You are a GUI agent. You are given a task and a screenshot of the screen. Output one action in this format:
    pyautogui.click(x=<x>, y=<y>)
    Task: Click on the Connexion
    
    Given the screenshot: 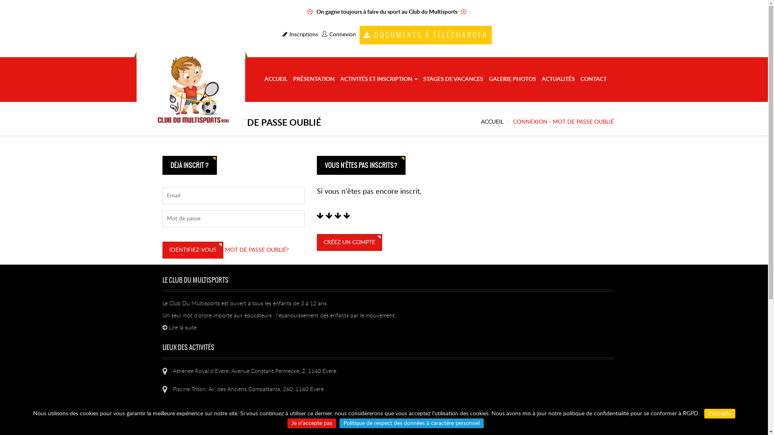 What is the action you would take?
    pyautogui.click(x=339, y=35)
    